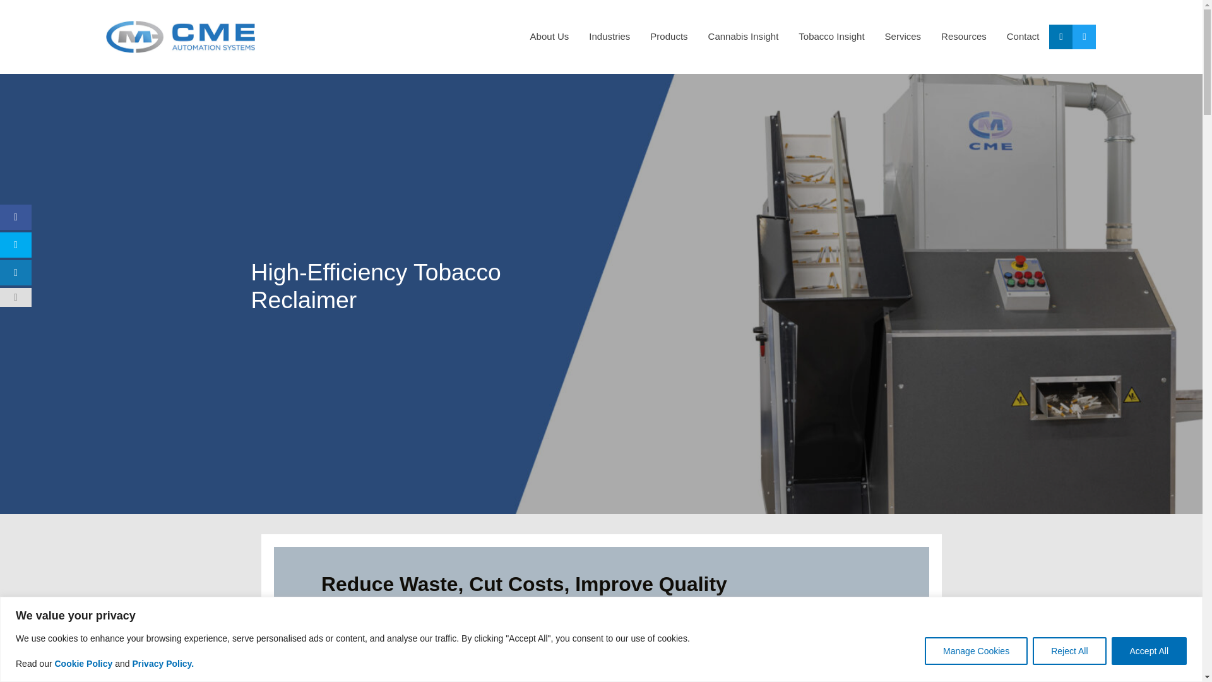 The height and width of the screenshot is (682, 1212). What do you see at coordinates (549, 37) in the screenshot?
I see `About Us` at bounding box center [549, 37].